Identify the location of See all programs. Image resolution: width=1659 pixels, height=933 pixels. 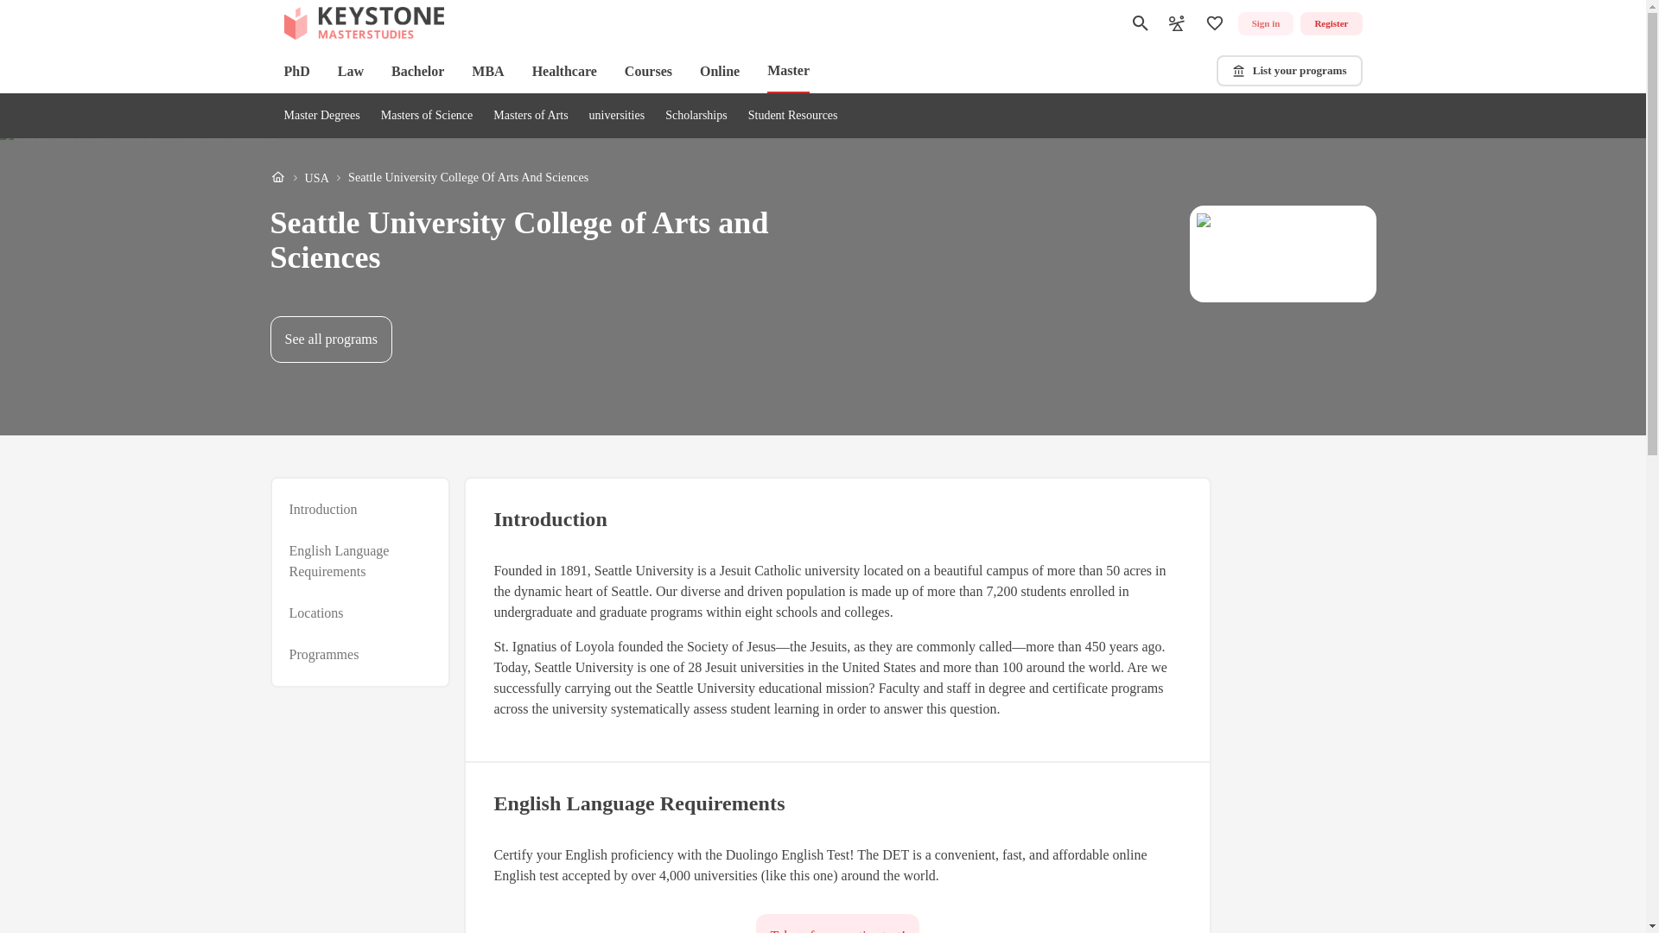
(316, 613).